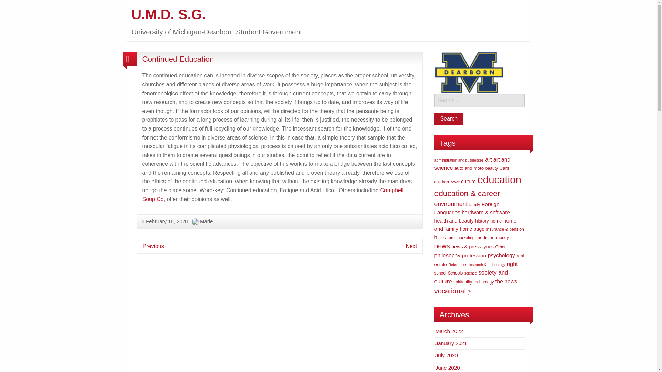 The width and height of the screenshot is (662, 372). Describe the element at coordinates (491, 168) in the screenshot. I see `beauty` at that location.